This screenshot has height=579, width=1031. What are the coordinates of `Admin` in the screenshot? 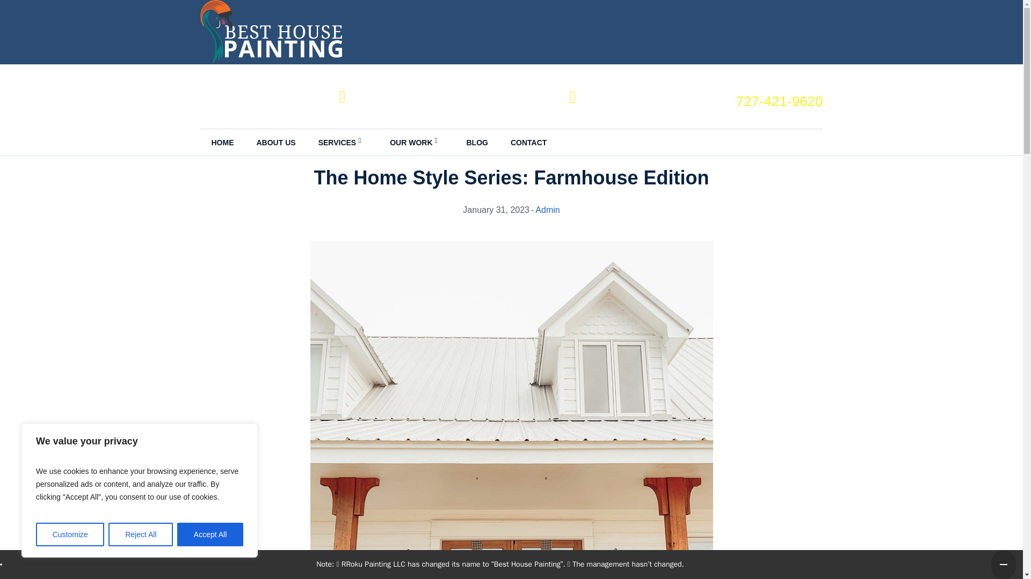 It's located at (547, 210).